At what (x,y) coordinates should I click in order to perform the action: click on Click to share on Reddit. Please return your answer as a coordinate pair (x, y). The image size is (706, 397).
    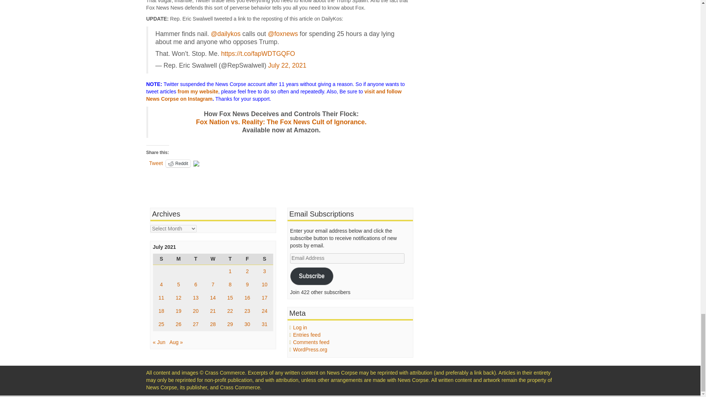
    Looking at the image, I should click on (178, 163).